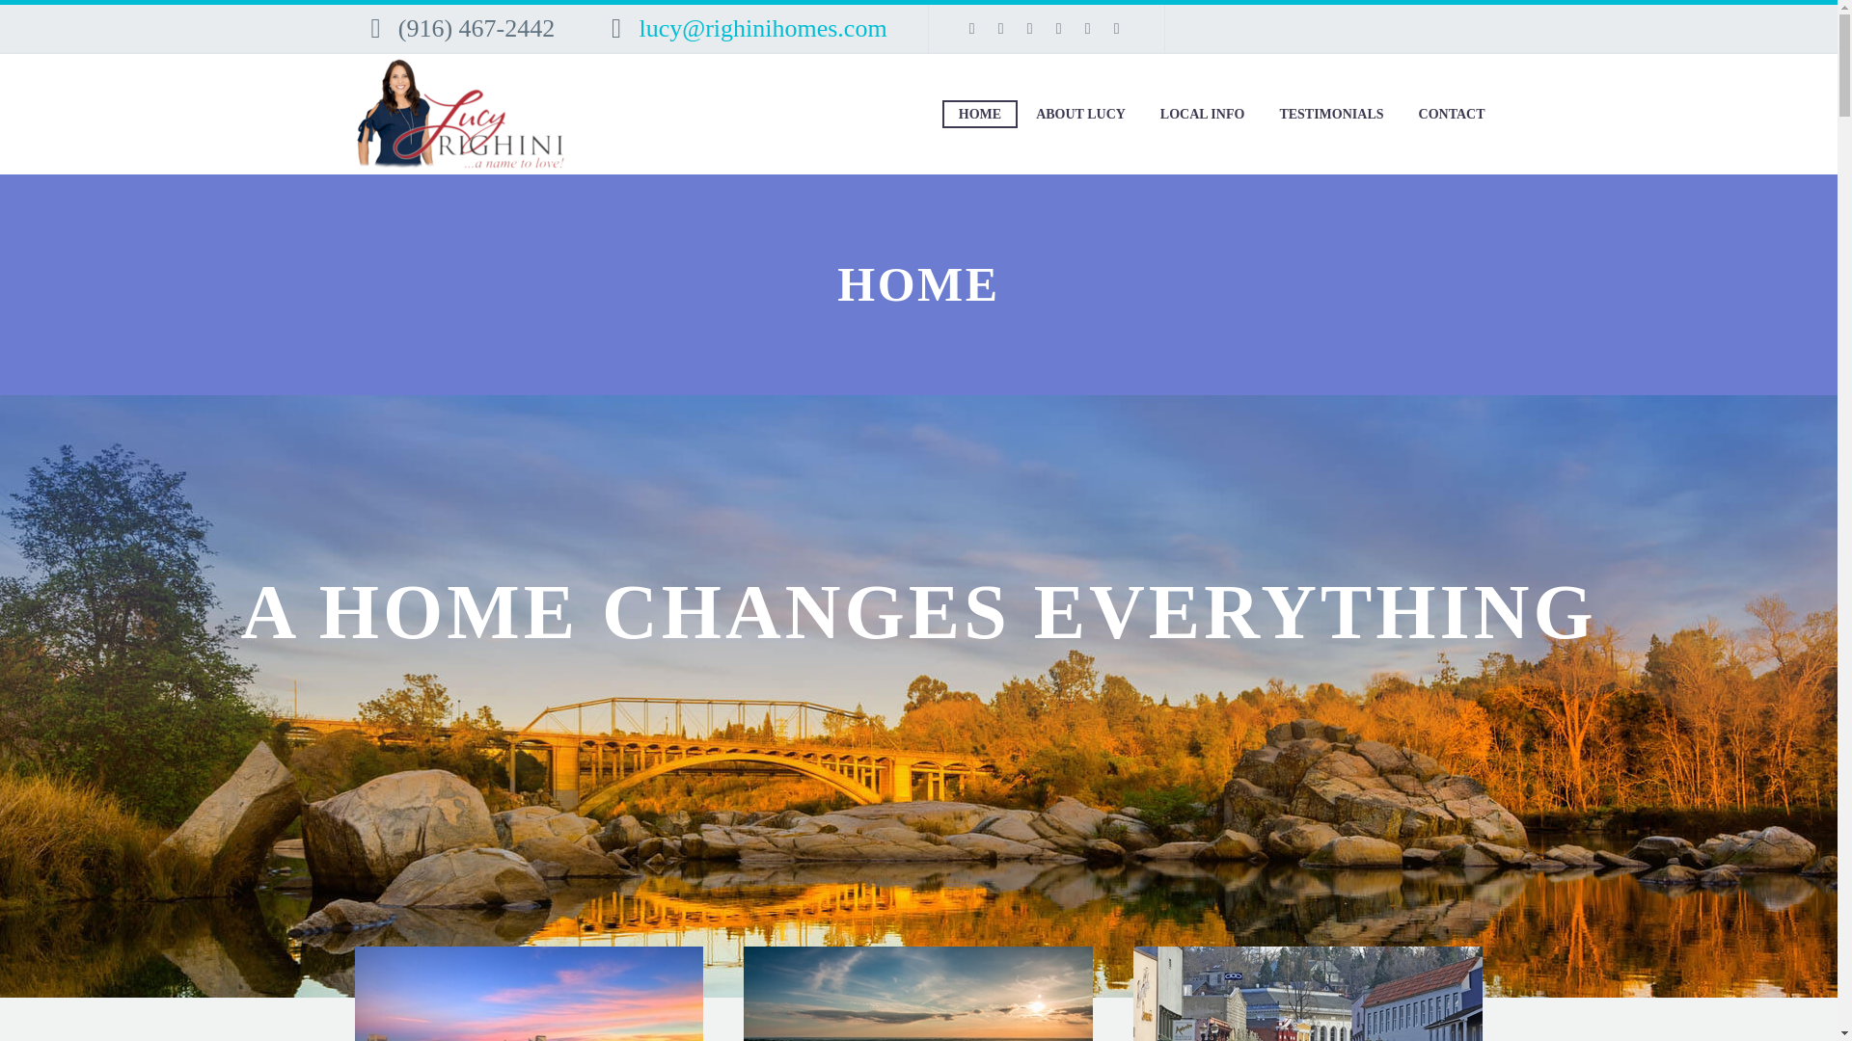 The width and height of the screenshot is (1852, 1041). Describe the element at coordinates (1452, 114) in the screenshot. I see `CONTACT` at that location.